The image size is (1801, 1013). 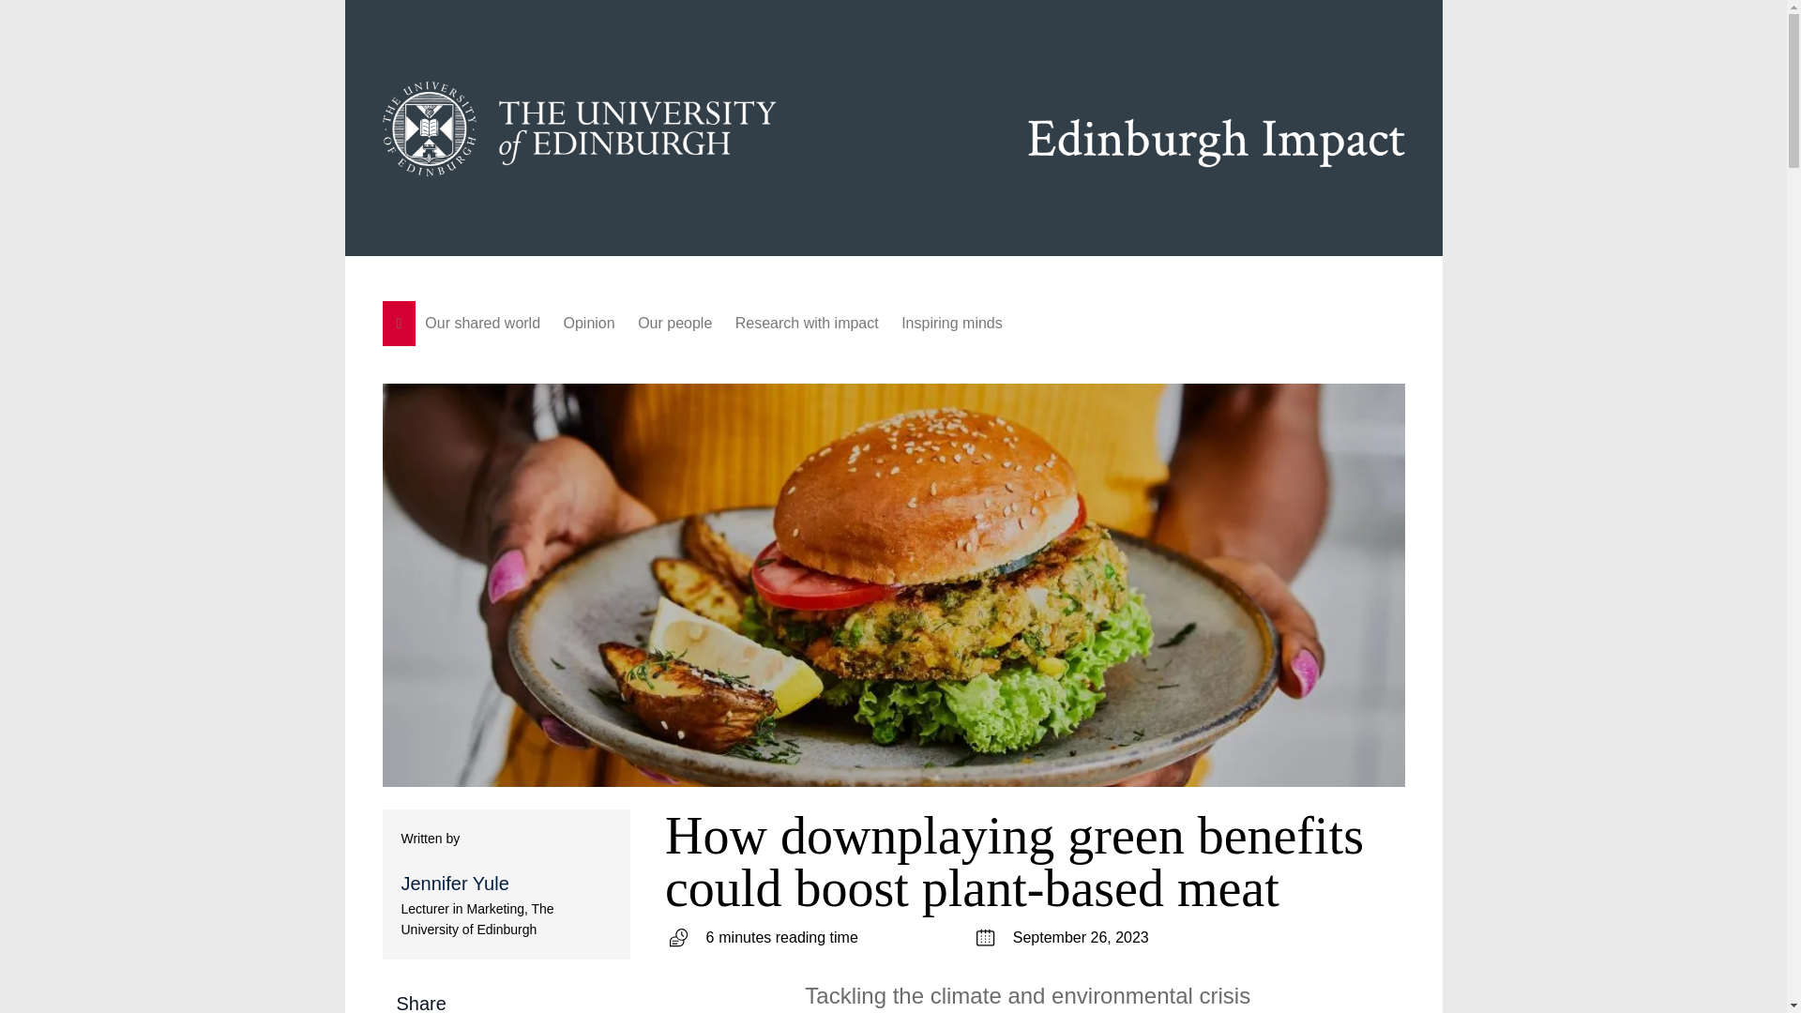 What do you see at coordinates (482, 323) in the screenshot?
I see `Our shared world` at bounding box center [482, 323].